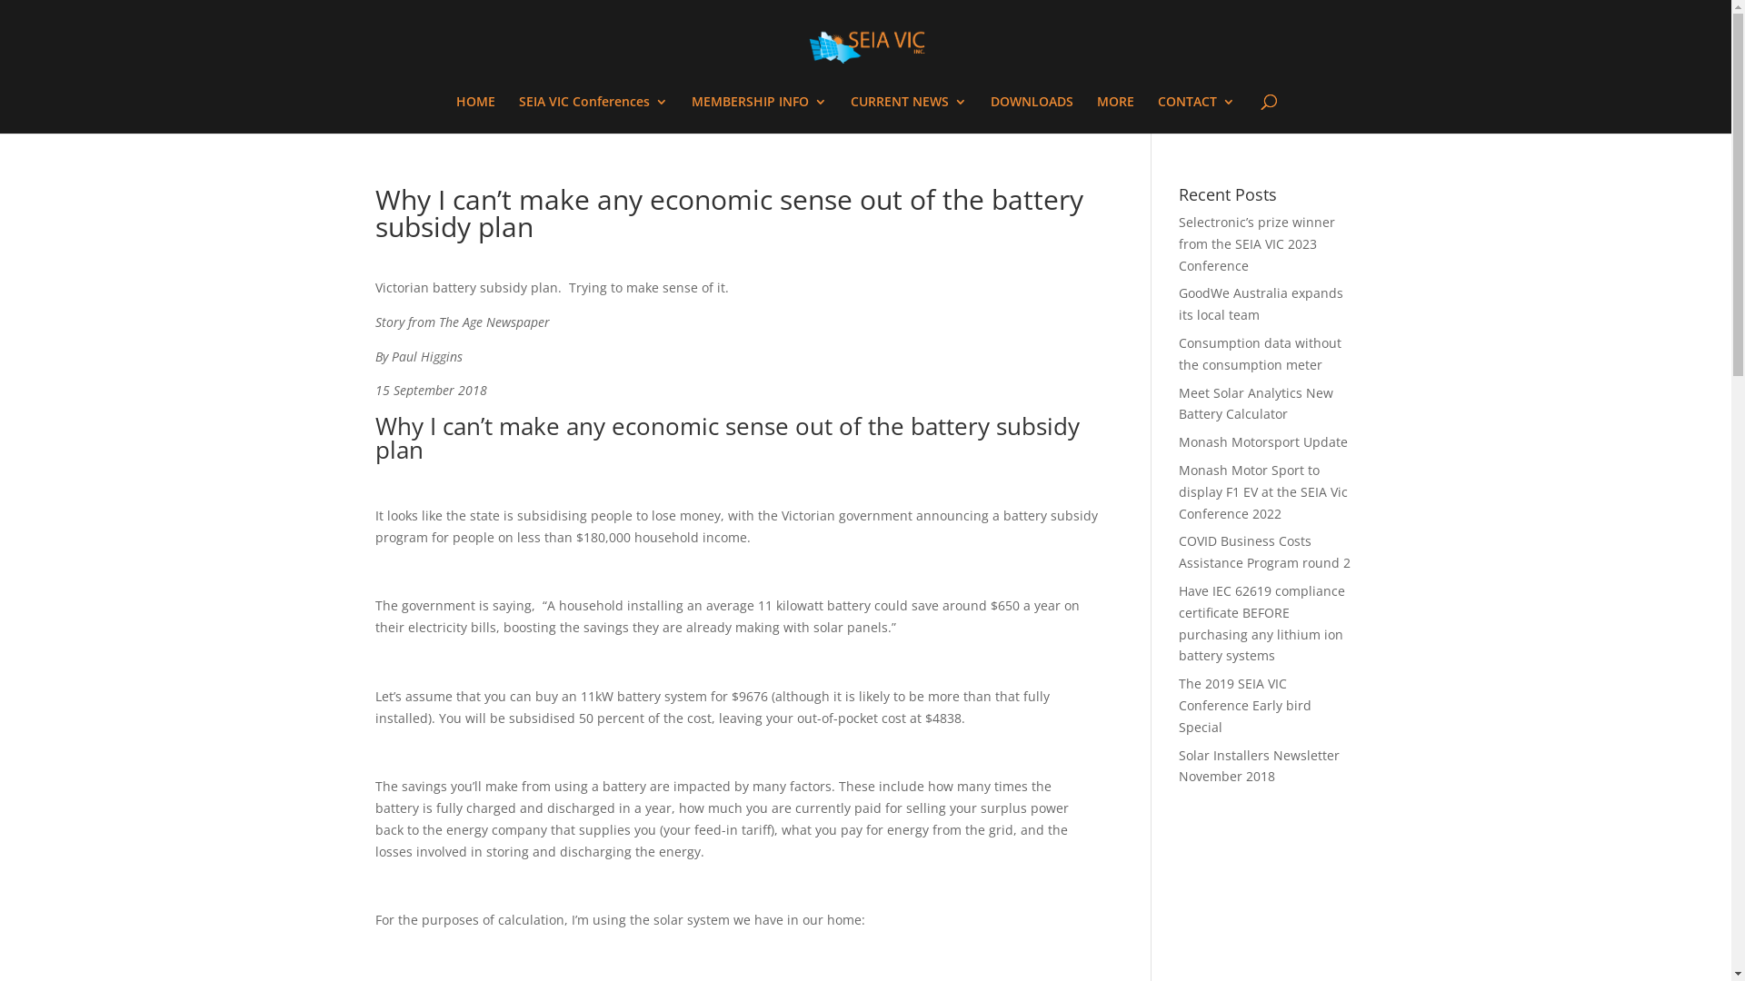 The width and height of the screenshot is (1745, 981). Describe the element at coordinates (1261, 303) in the screenshot. I see `GoodWe Australia expands its local team` at that location.